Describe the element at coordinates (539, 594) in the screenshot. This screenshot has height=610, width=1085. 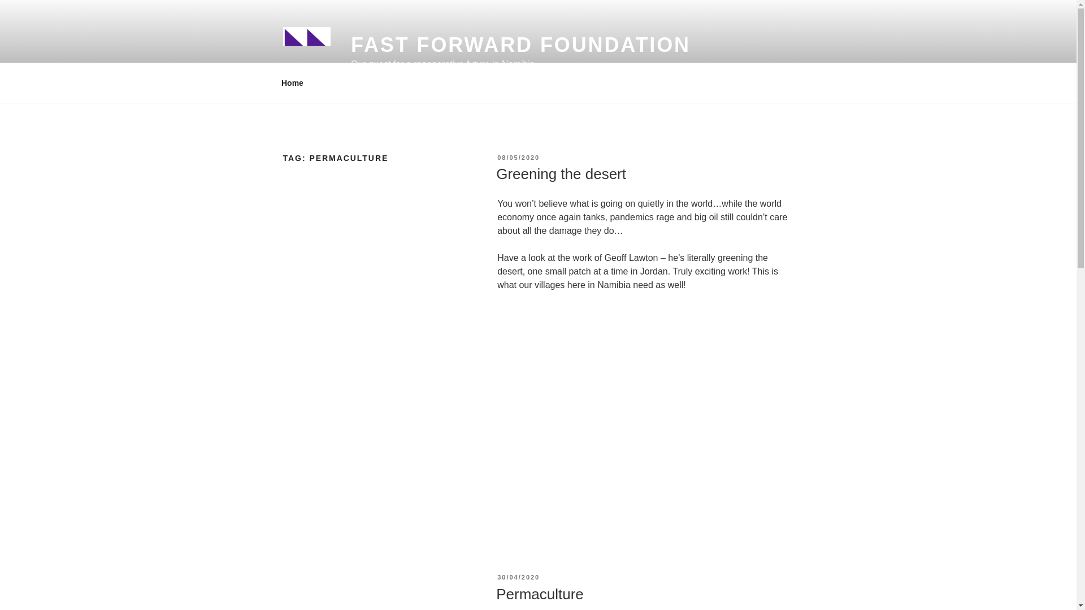
I see `Permaculture` at that location.